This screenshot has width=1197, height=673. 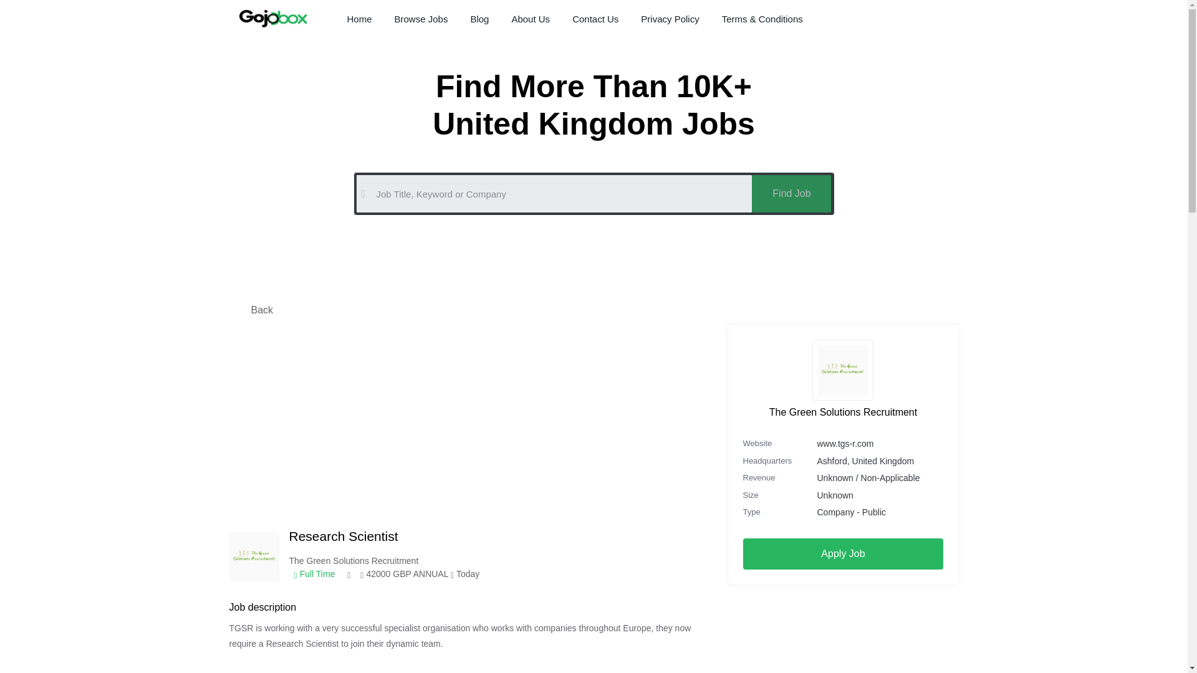 What do you see at coordinates (843, 629) in the screenshot?
I see `Advertisement` at bounding box center [843, 629].